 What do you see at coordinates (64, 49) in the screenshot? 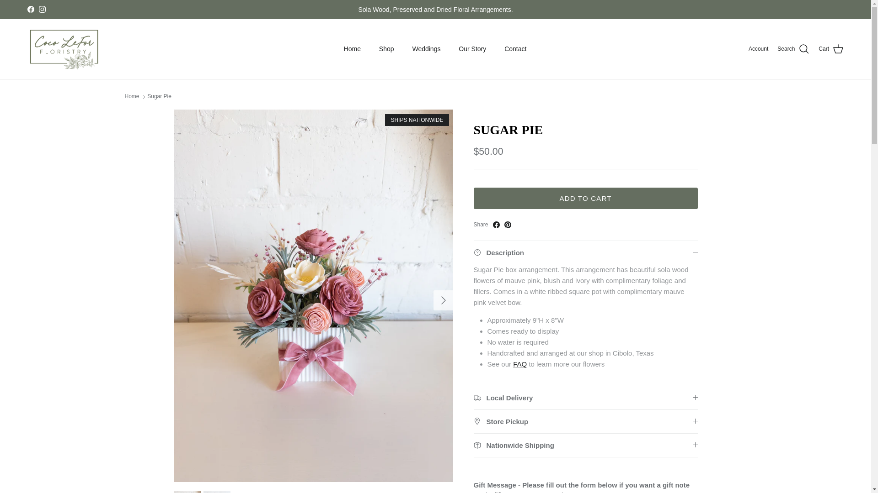
I see `Coco LeFor` at bounding box center [64, 49].